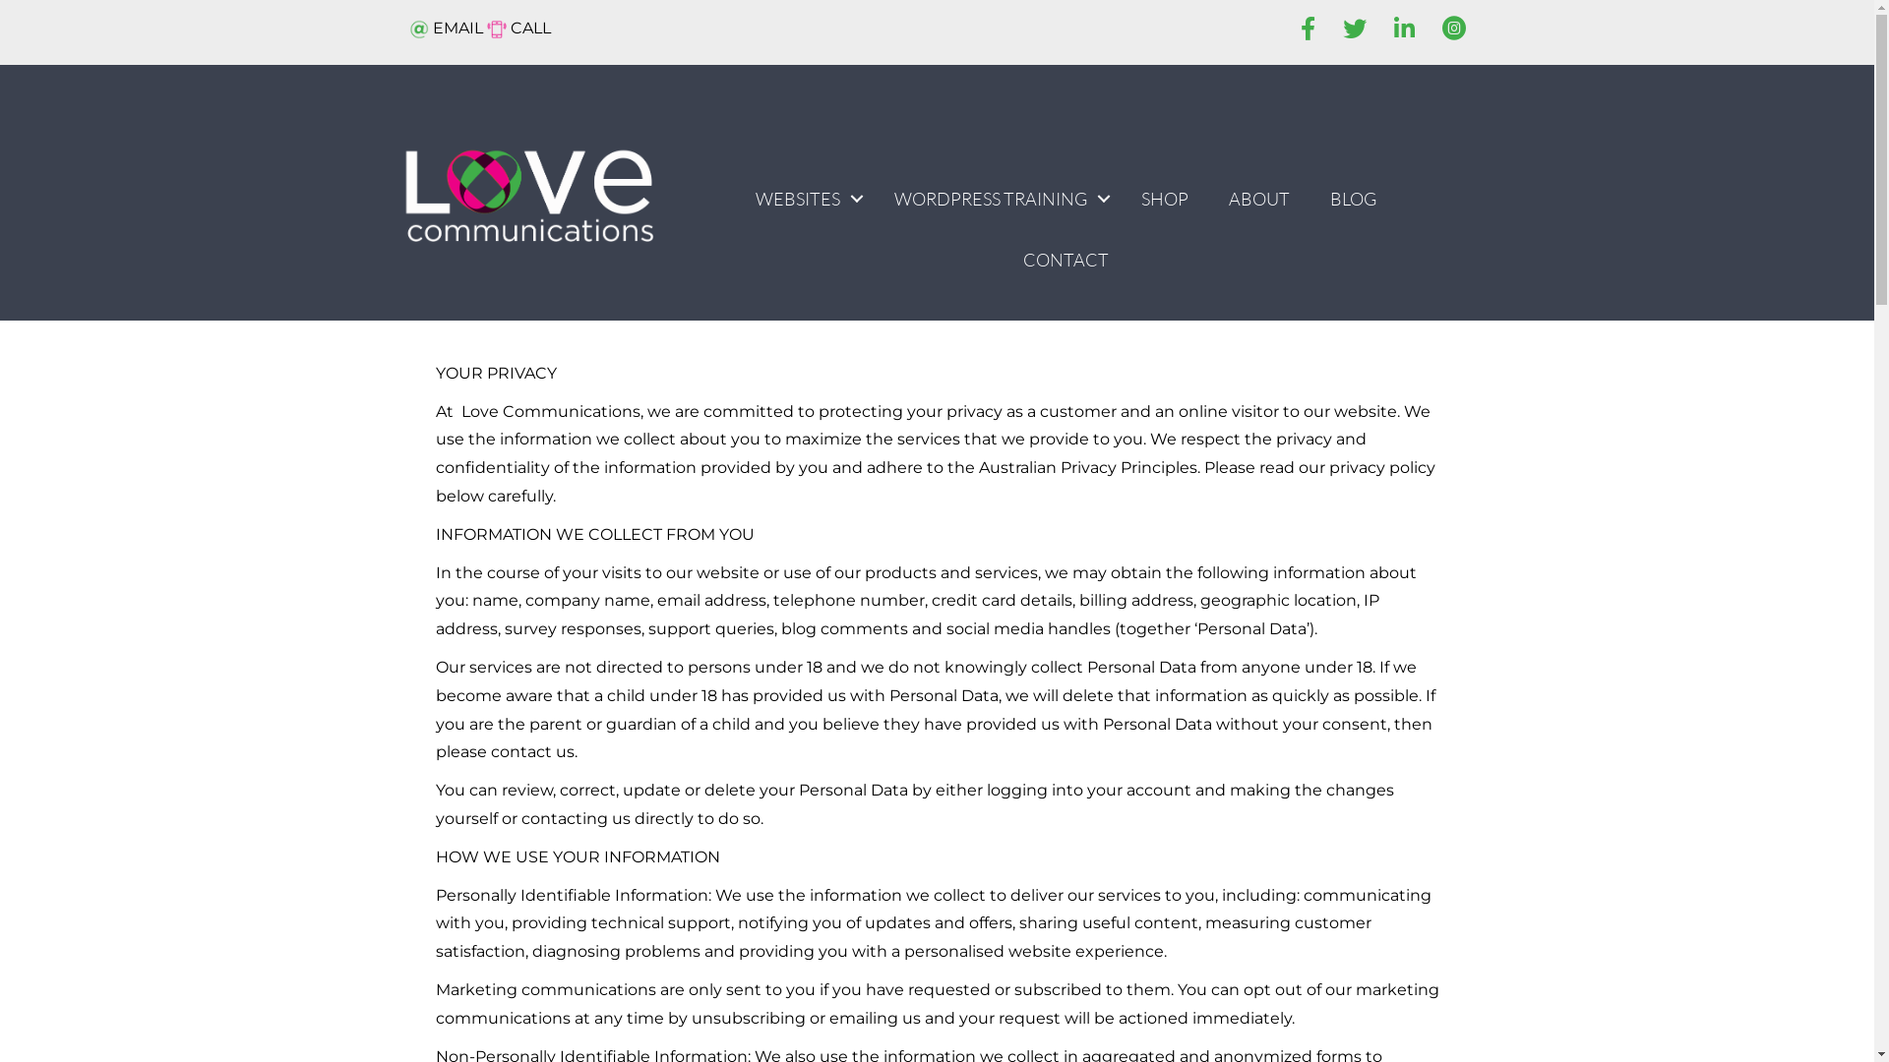 The image size is (1889, 1062). I want to click on WEBSITES, so click(805, 199).